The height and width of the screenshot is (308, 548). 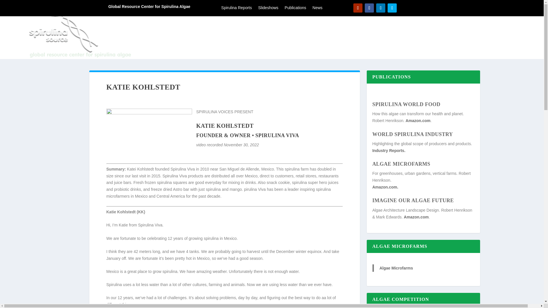 What do you see at coordinates (369, 8) in the screenshot?
I see `Follow on Facebook` at bounding box center [369, 8].